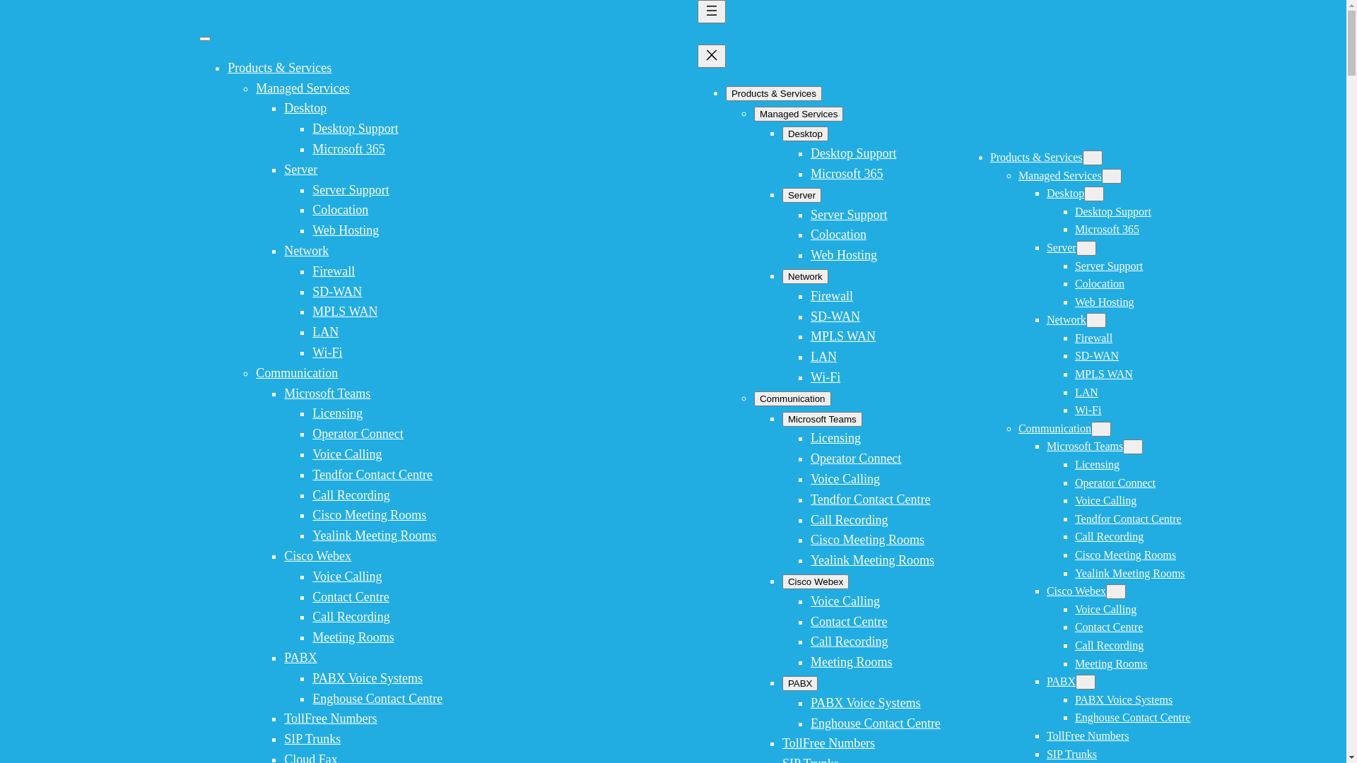  What do you see at coordinates (353, 637) in the screenshot?
I see `Meeting Rooms` at bounding box center [353, 637].